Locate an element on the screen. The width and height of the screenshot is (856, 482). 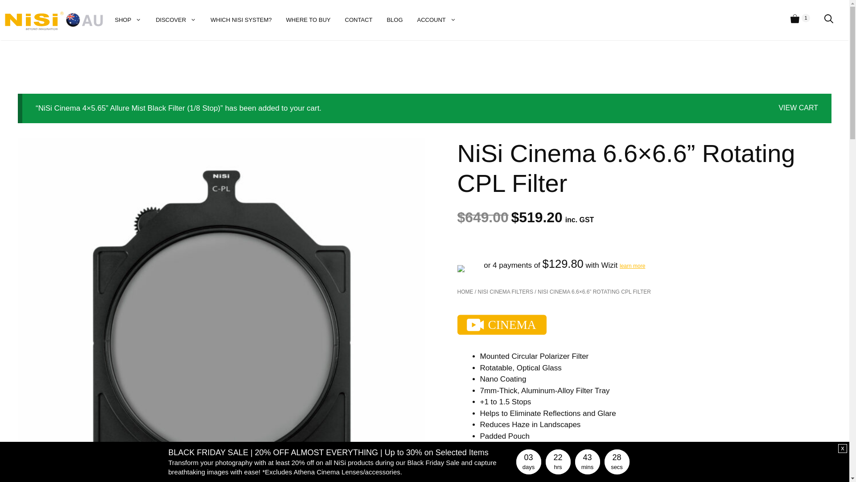
SHOP is located at coordinates (128, 20).